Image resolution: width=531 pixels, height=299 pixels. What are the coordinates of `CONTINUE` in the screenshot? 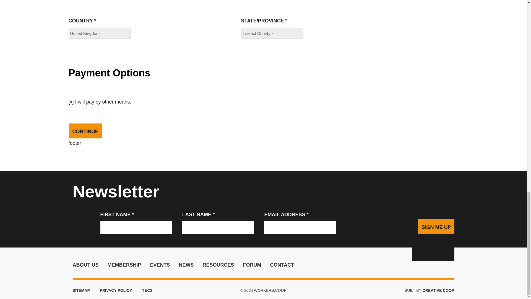 It's located at (85, 131).